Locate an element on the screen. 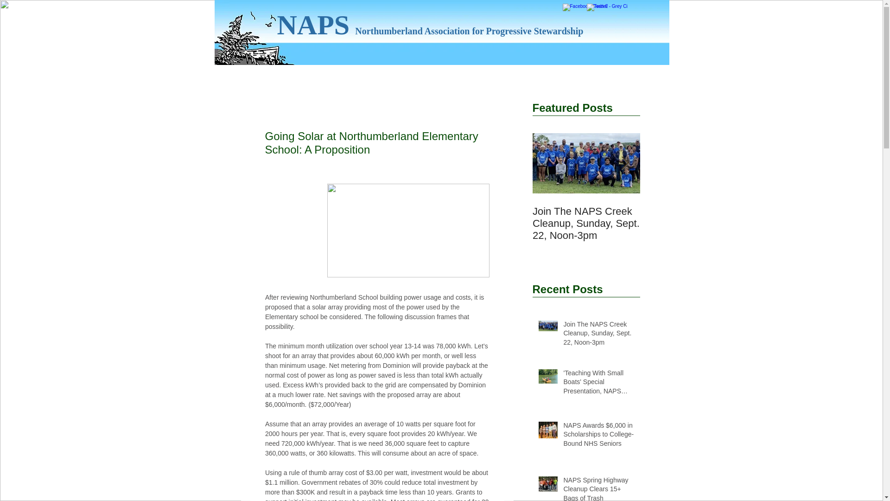 This screenshot has height=501, width=890. NAPS is located at coordinates (313, 25).